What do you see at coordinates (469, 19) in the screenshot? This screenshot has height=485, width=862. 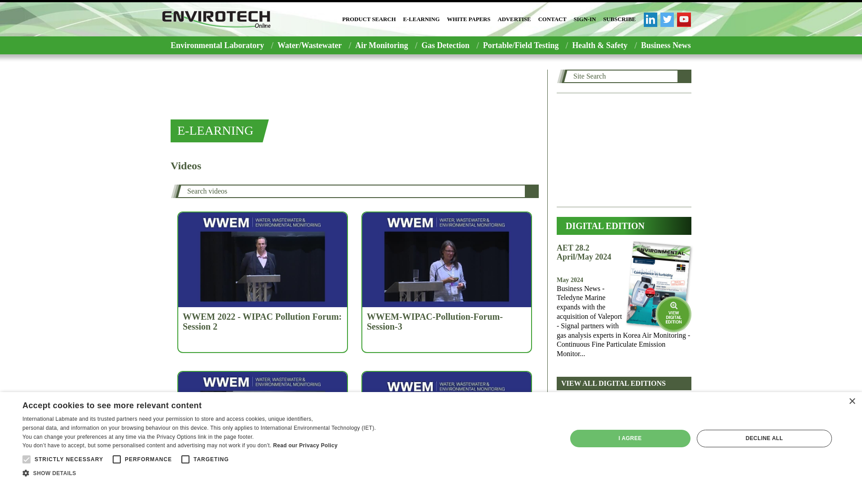 I see `WHITE PAPERS` at bounding box center [469, 19].